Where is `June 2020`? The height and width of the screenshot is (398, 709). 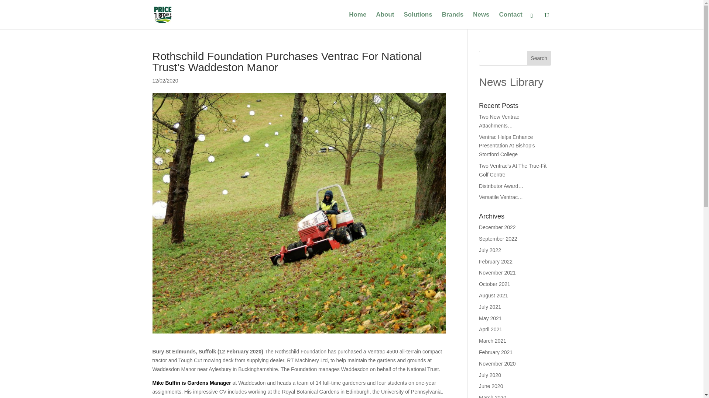 June 2020 is located at coordinates (491, 386).